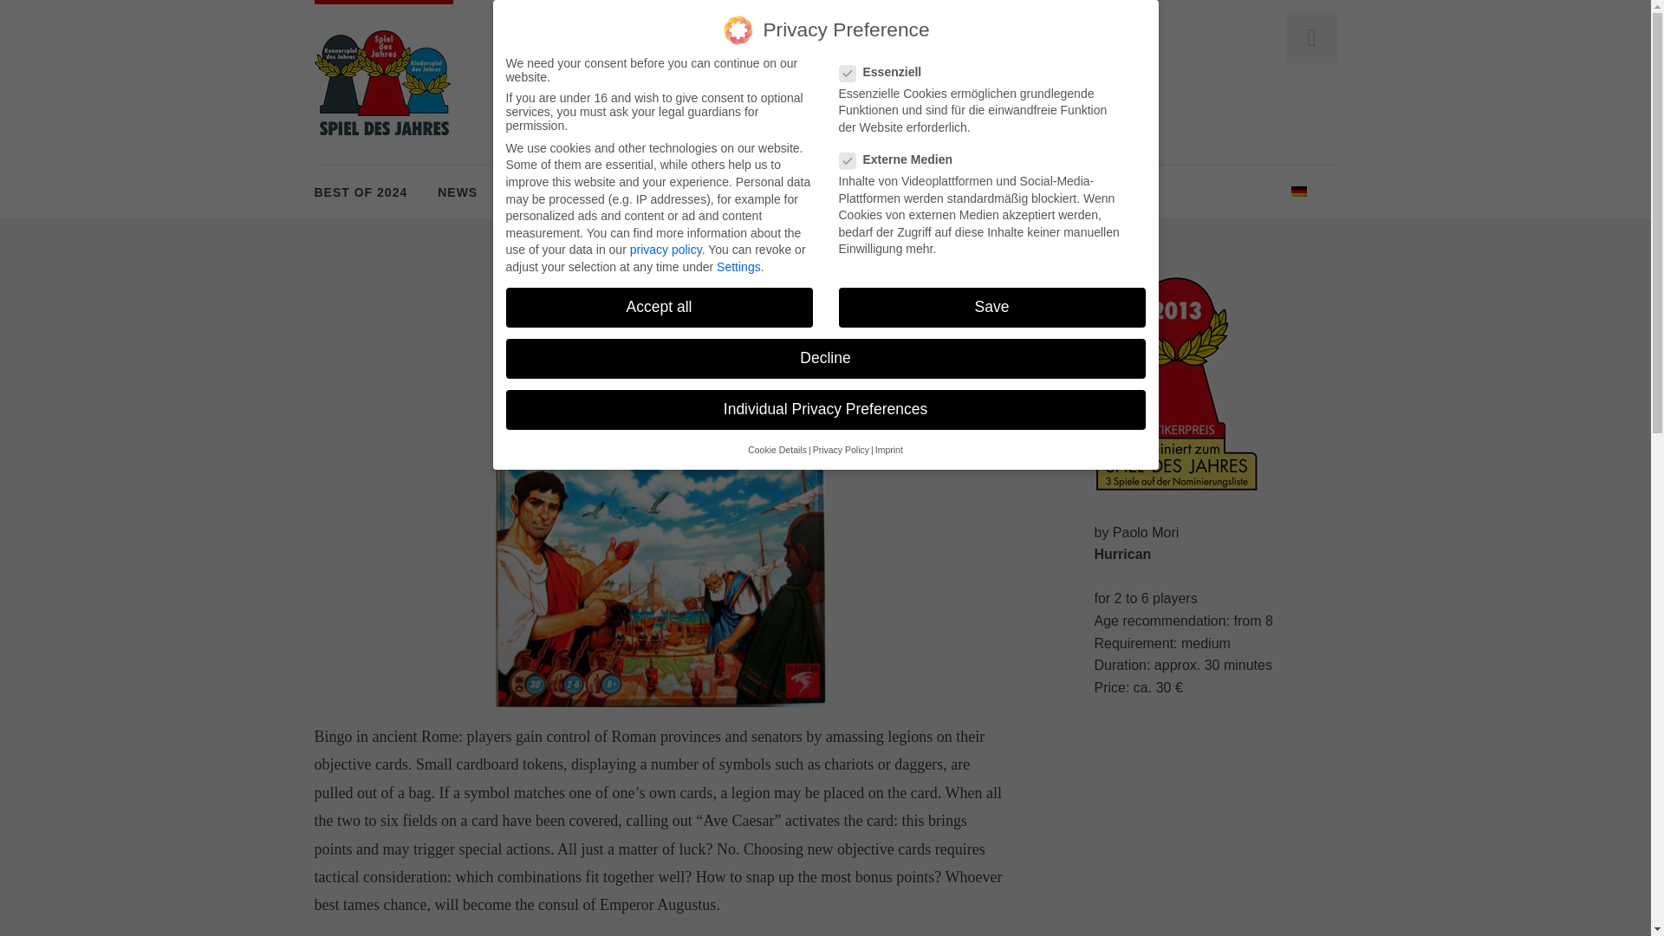 The width and height of the screenshot is (1664, 936). I want to click on Decline, so click(825, 350).